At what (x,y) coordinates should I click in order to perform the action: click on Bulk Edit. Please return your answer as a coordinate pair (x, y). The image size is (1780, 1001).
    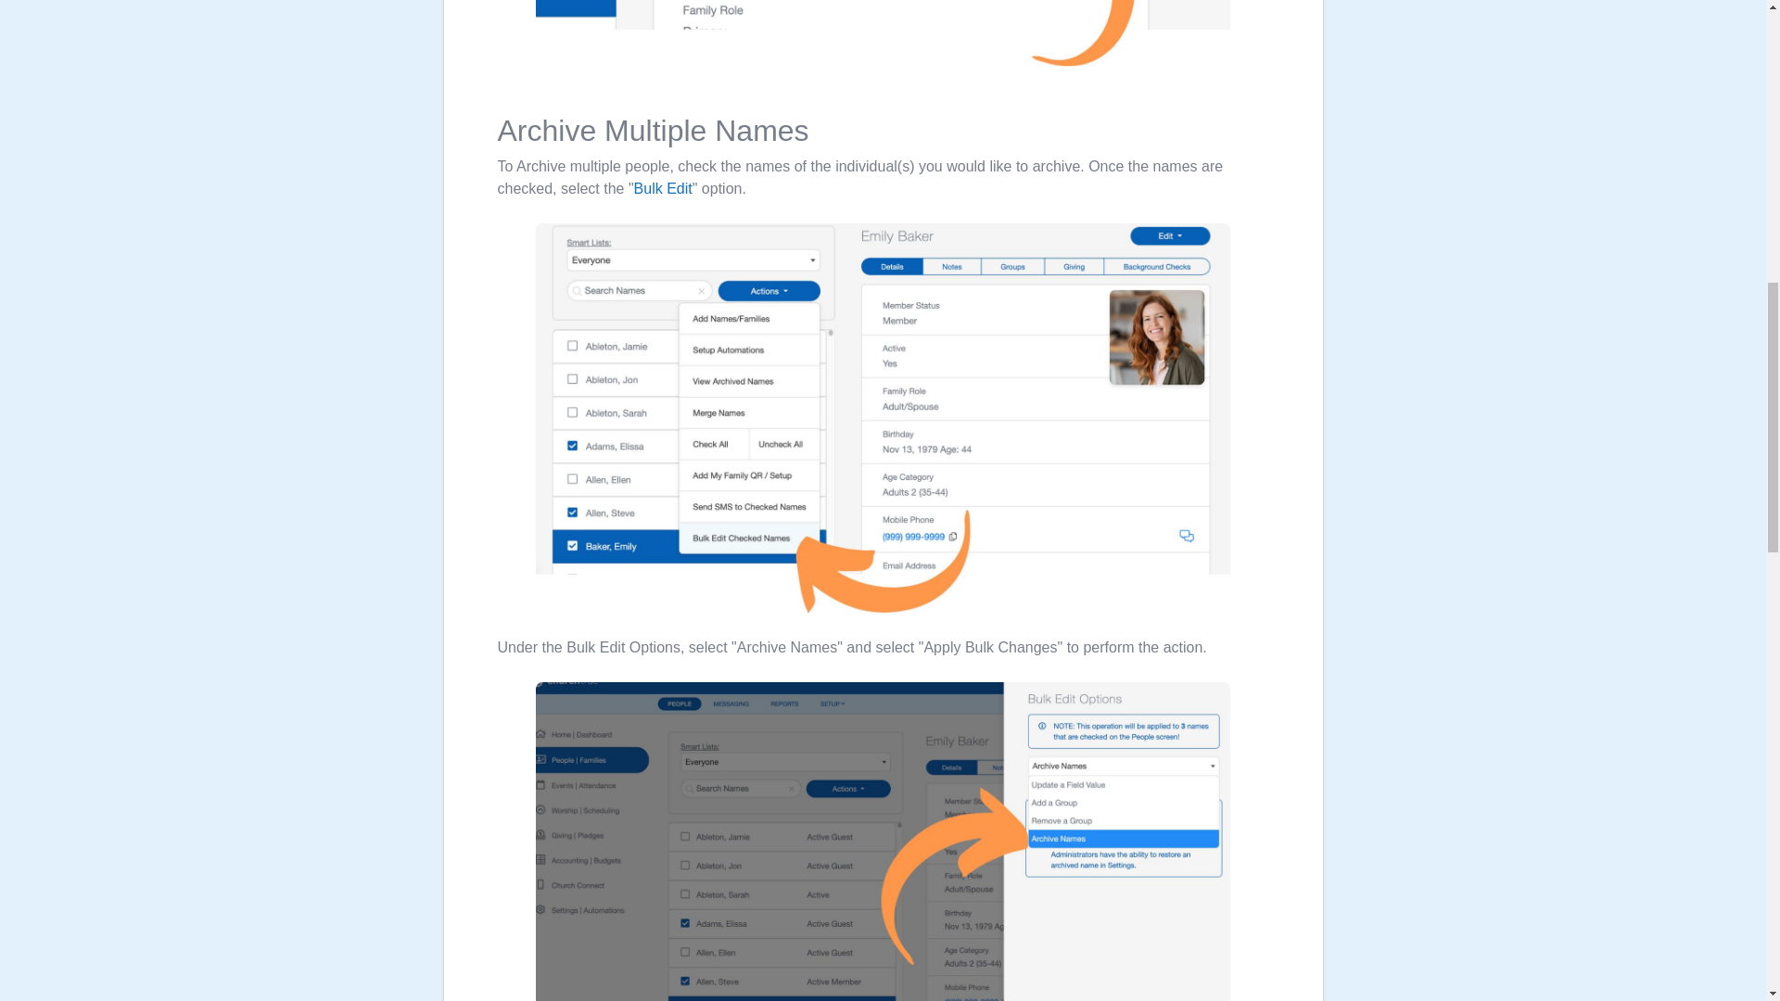
    Looking at the image, I should click on (662, 188).